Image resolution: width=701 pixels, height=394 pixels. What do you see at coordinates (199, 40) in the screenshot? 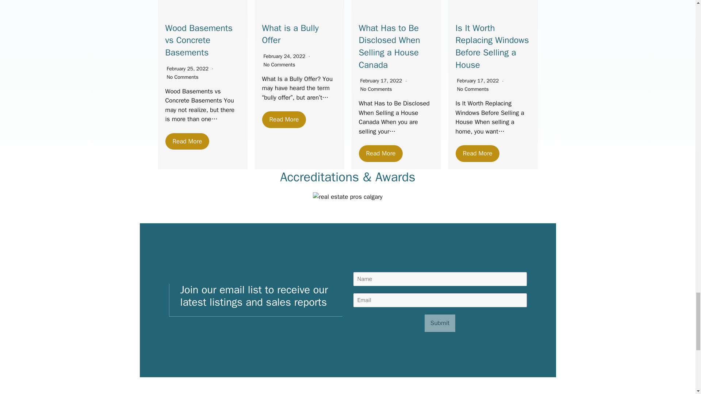
I see `Wood Basements vs Concrete Basements` at bounding box center [199, 40].